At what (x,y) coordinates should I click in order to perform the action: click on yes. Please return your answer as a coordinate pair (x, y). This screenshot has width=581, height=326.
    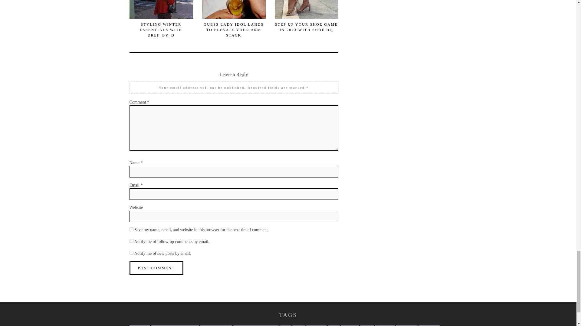
    Looking at the image, I should click on (131, 229).